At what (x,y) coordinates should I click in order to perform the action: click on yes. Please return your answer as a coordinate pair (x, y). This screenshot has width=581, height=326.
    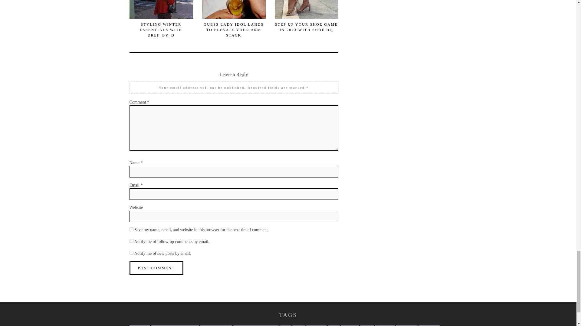
    Looking at the image, I should click on (131, 229).